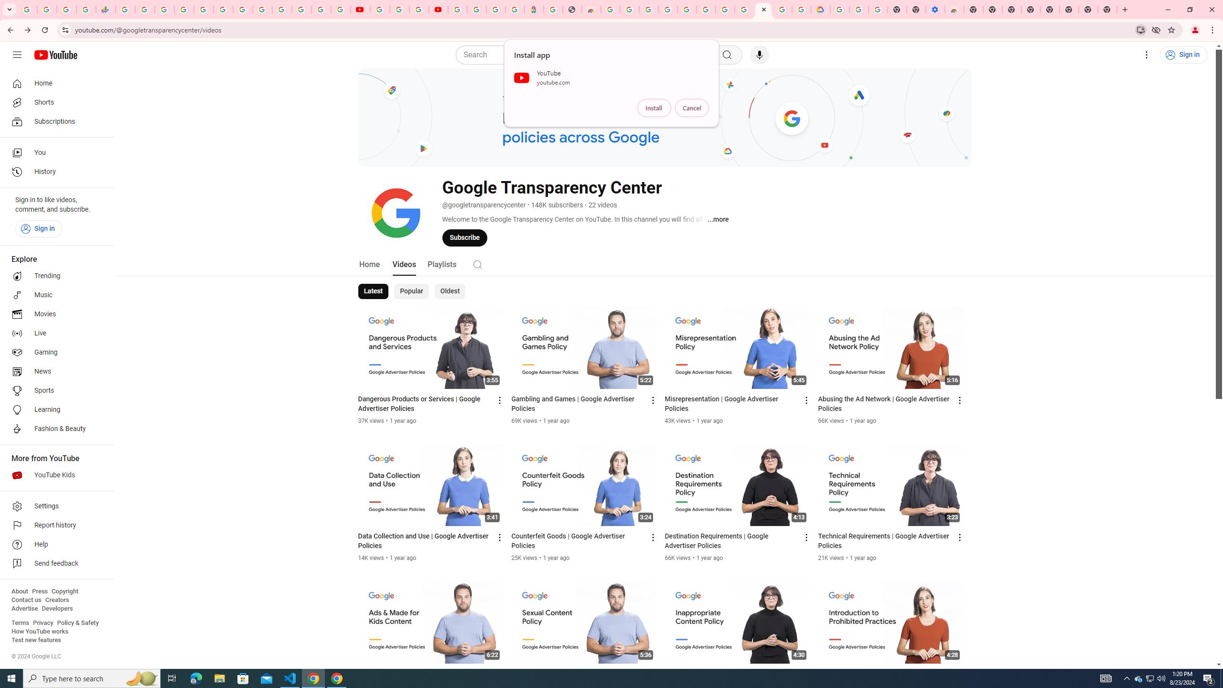  What do you see at coordinates (54, 121) in the screenshot?
I see `Subscriptions` at bounding box center [54, 121].